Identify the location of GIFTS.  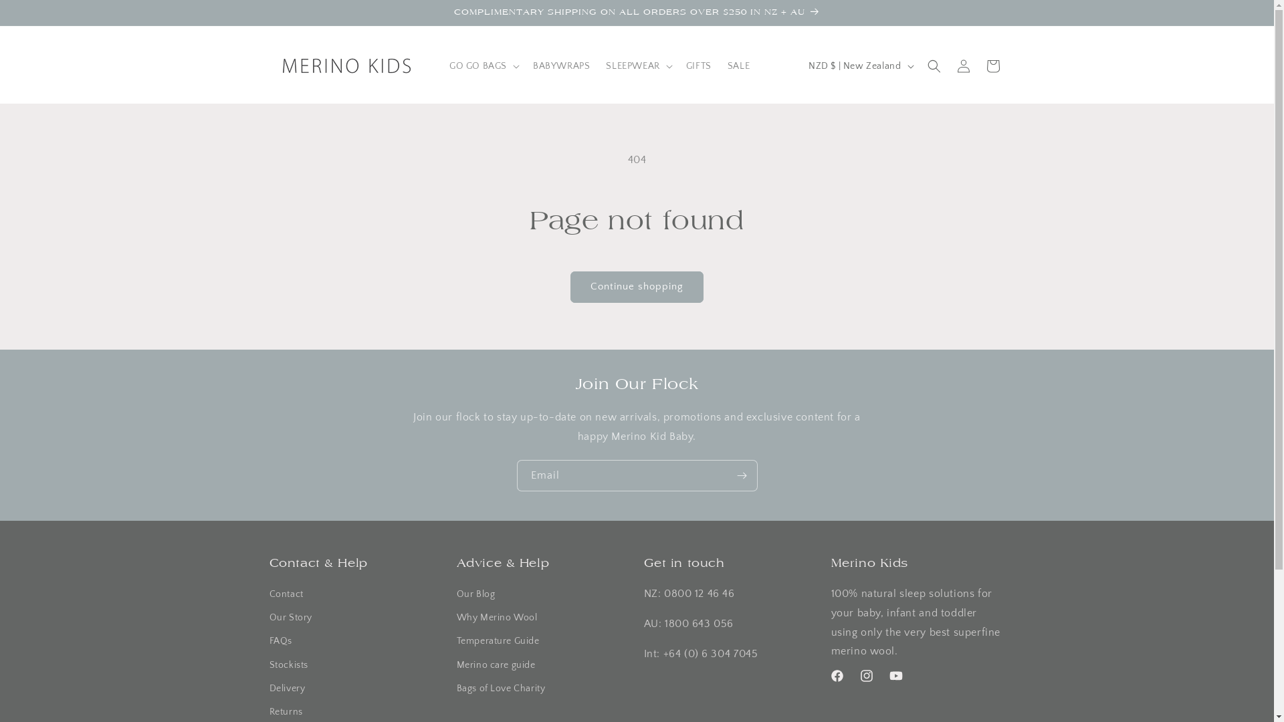
(698, 66).